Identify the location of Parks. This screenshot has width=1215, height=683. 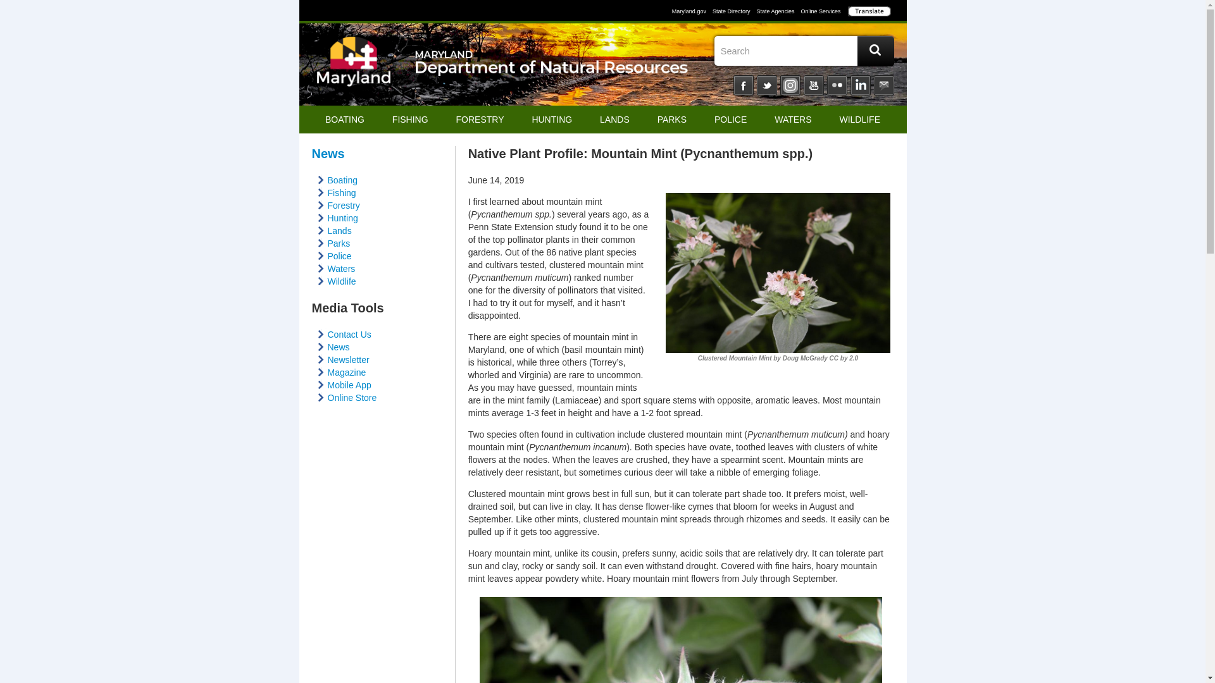
(339, 243).